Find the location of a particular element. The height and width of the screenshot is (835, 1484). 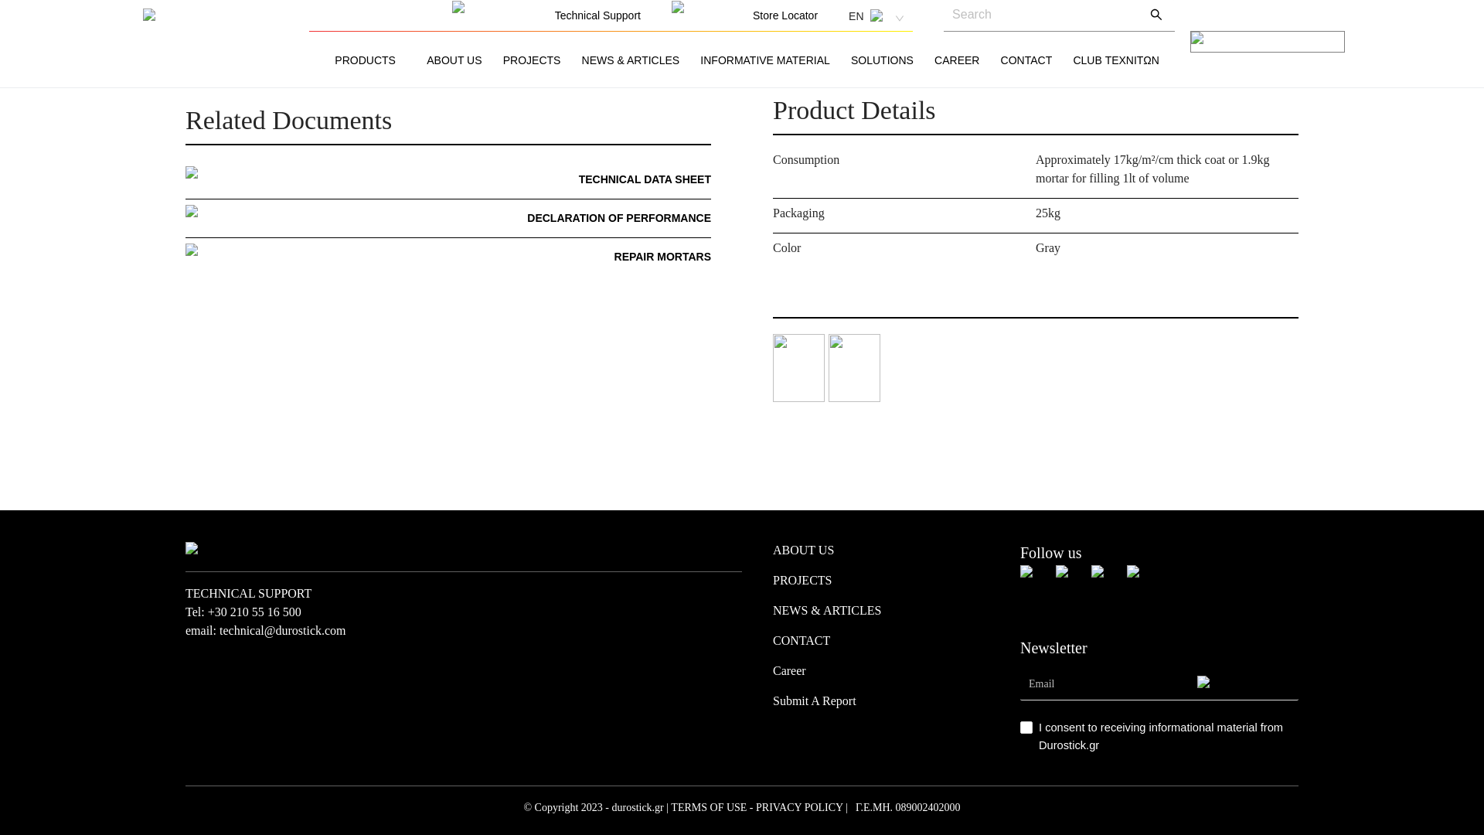

REPAIR MORTARS is located at coordinates (662, 257).